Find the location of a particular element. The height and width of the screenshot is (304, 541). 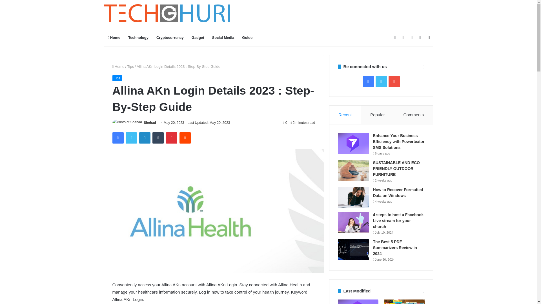

Tips is located at coordinates (117, 78).